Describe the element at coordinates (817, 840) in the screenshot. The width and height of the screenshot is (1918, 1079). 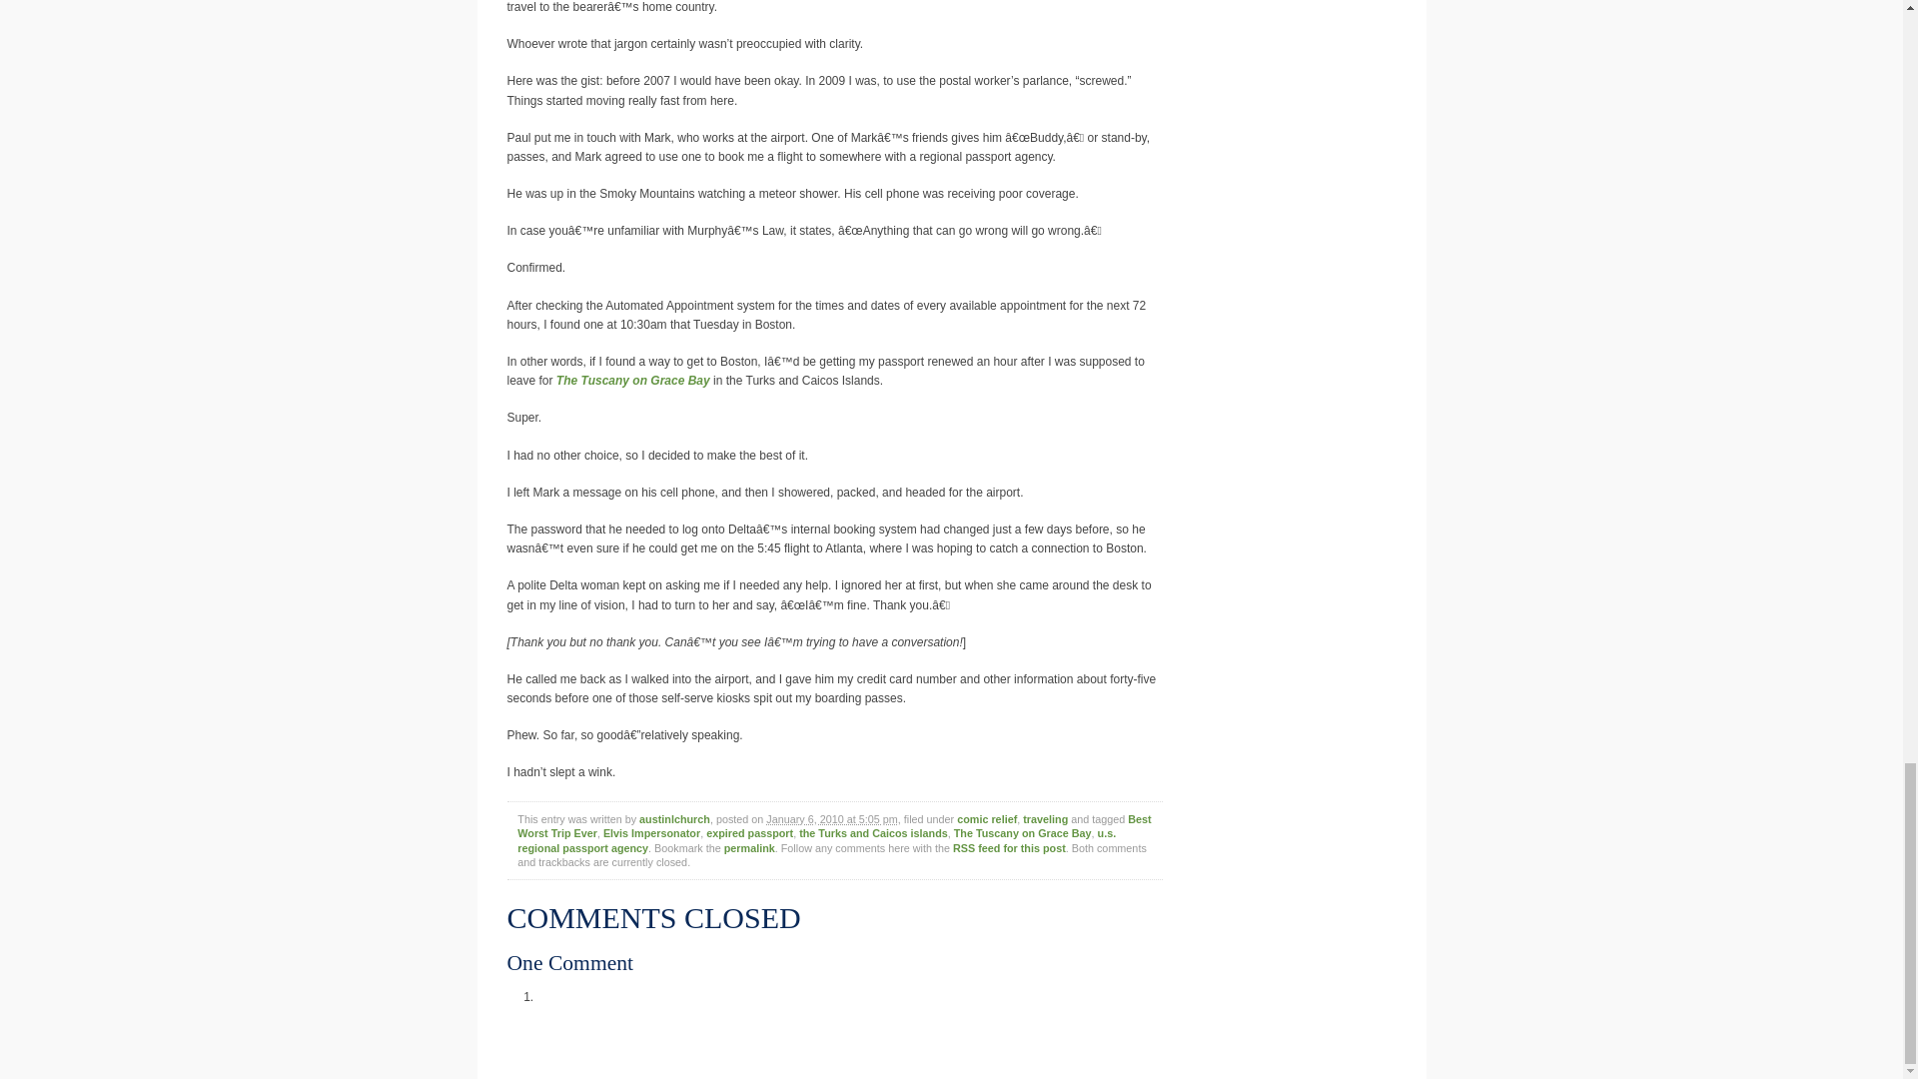
I see `u.s. regional passport agency` at that location.